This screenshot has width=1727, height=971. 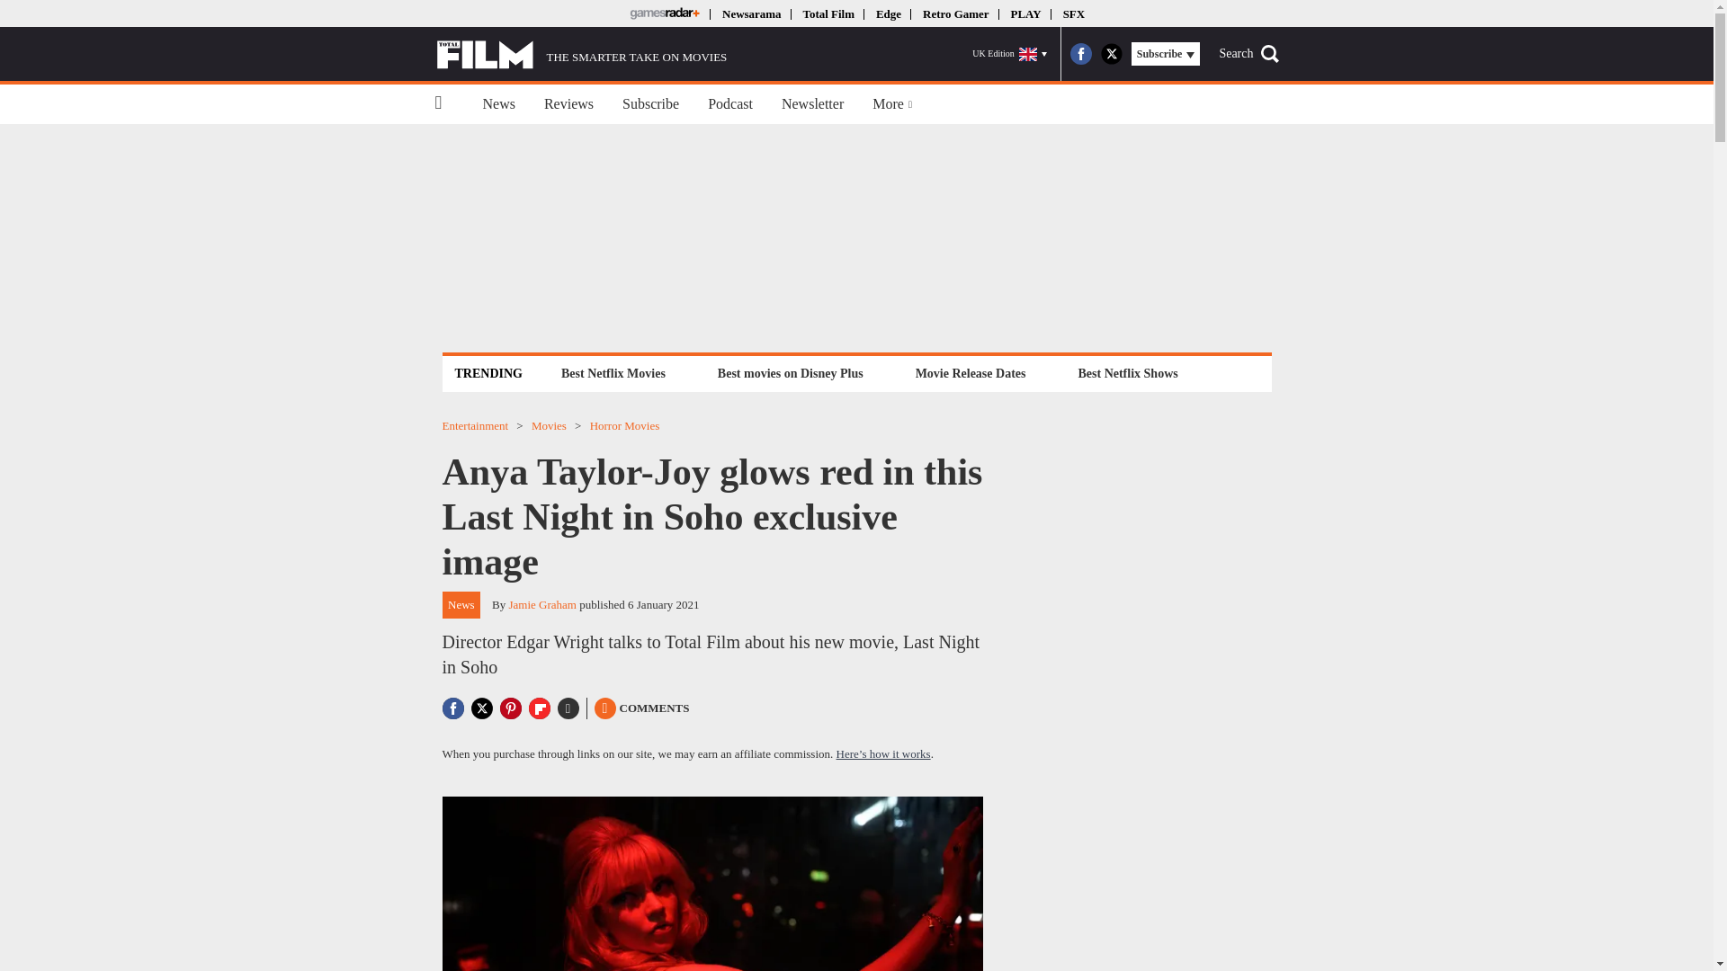 I want to click on Total Film, so click(x=828, y=13).